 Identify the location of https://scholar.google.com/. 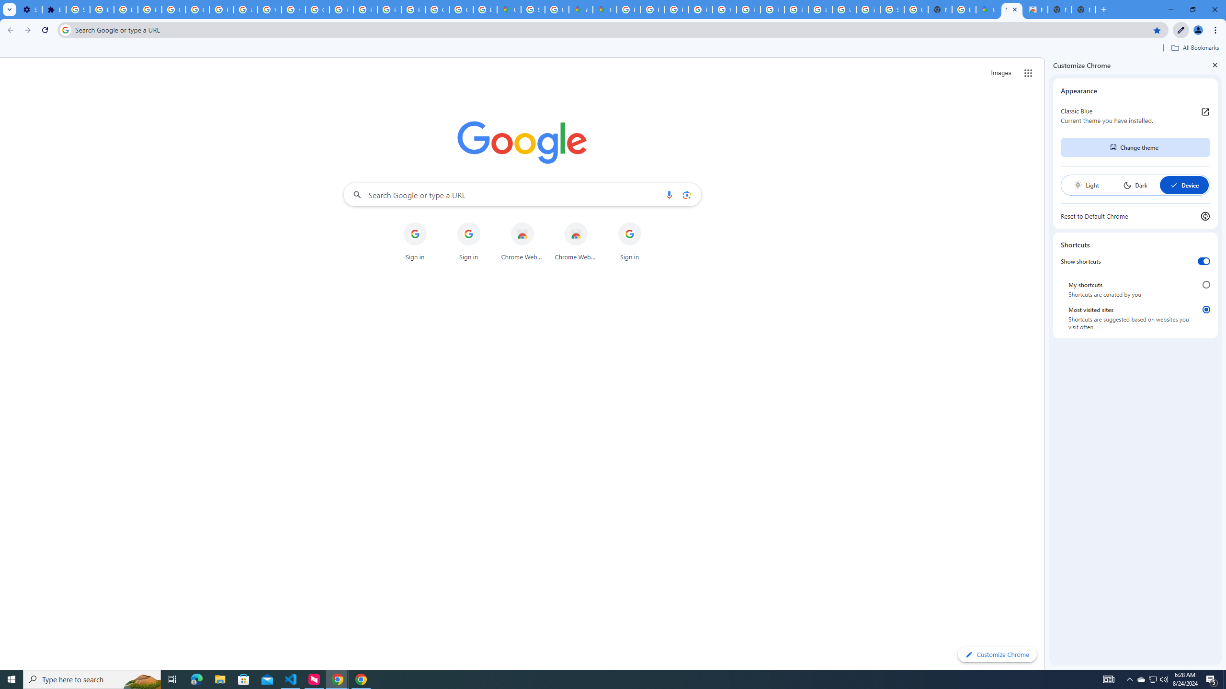
(293, 10).